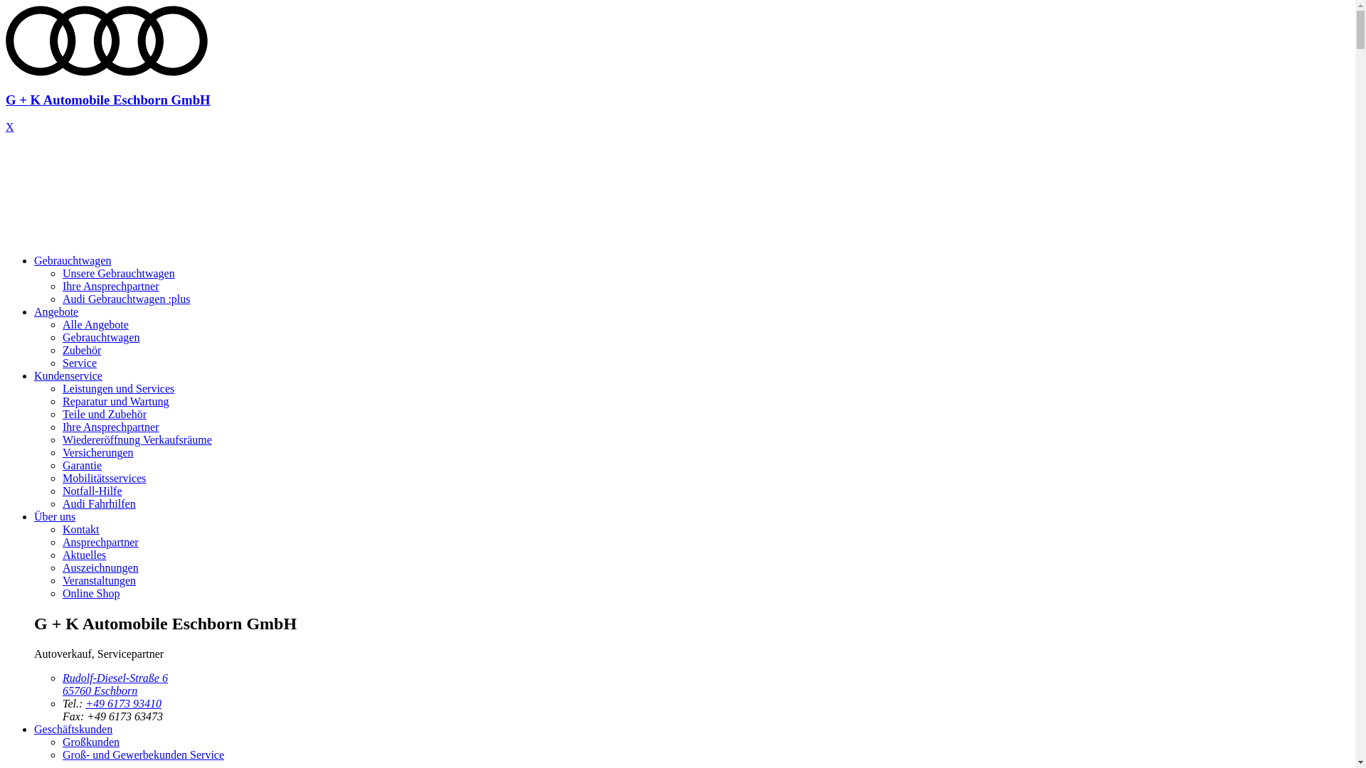  Describe the element at coordinates (115, 401) in the screenshot. I see `Reparatur und Wartung` at that location.